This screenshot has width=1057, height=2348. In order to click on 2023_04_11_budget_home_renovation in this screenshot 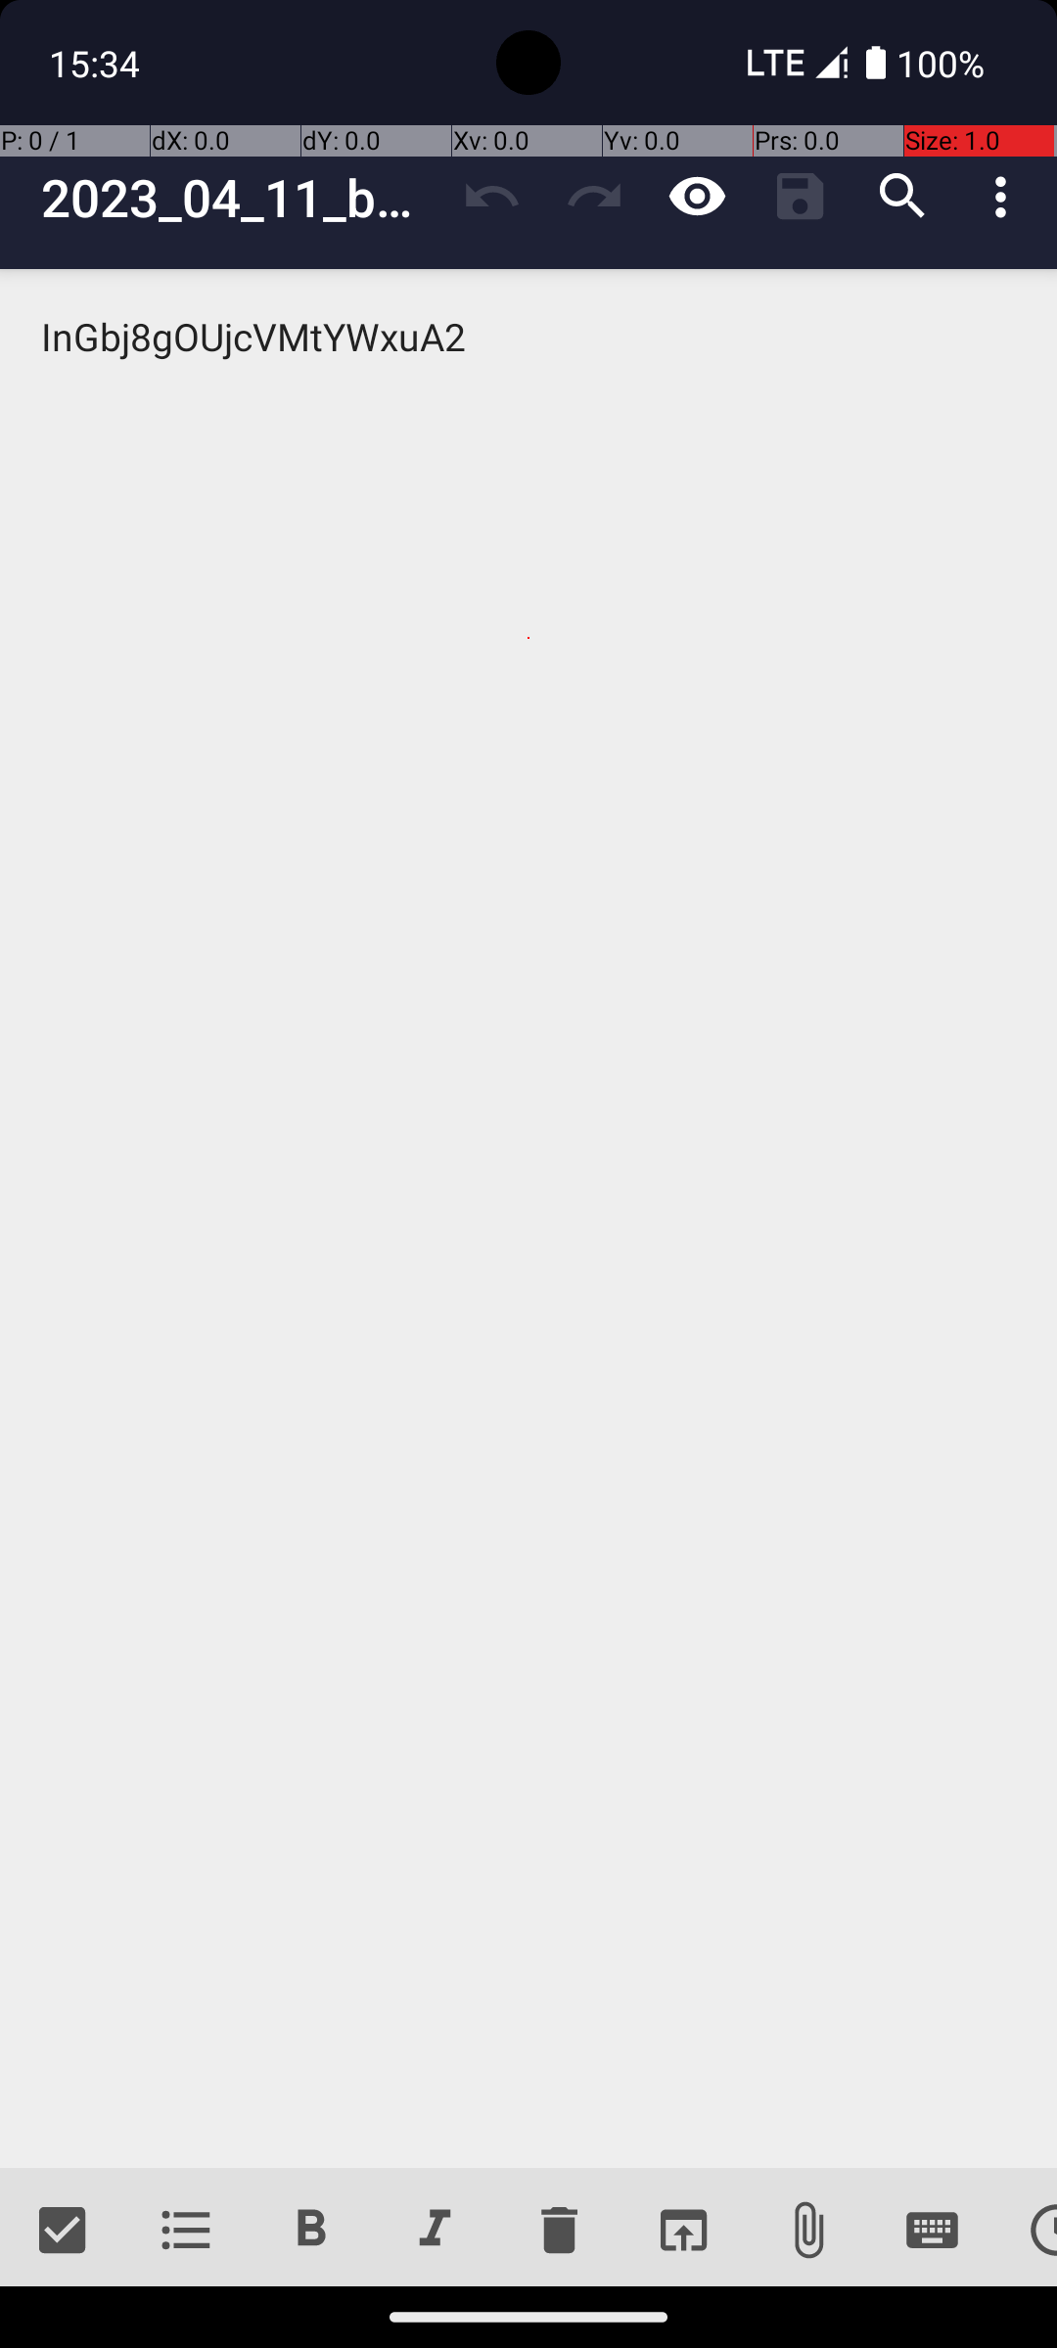, I will do `click(241, 198)`.